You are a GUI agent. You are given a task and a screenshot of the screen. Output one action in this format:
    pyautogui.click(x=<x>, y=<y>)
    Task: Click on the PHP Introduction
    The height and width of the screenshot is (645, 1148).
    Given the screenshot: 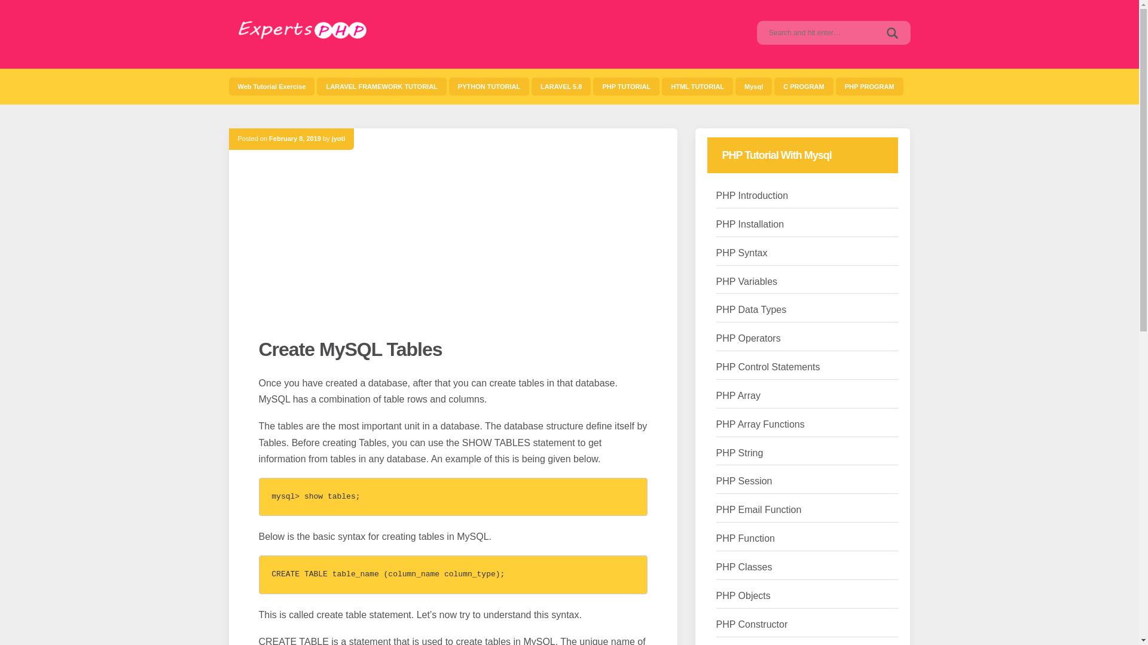 What is the action you would take?
    pyautogui.click(x=752, y=196)
    